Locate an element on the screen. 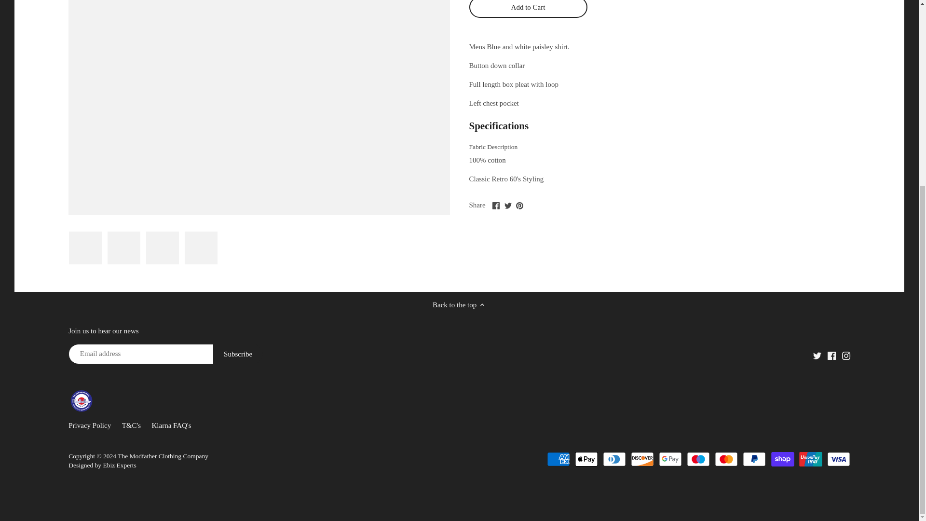 This screenshot has width=926, height=521. Subscribe is located at coordinates (238, 354).